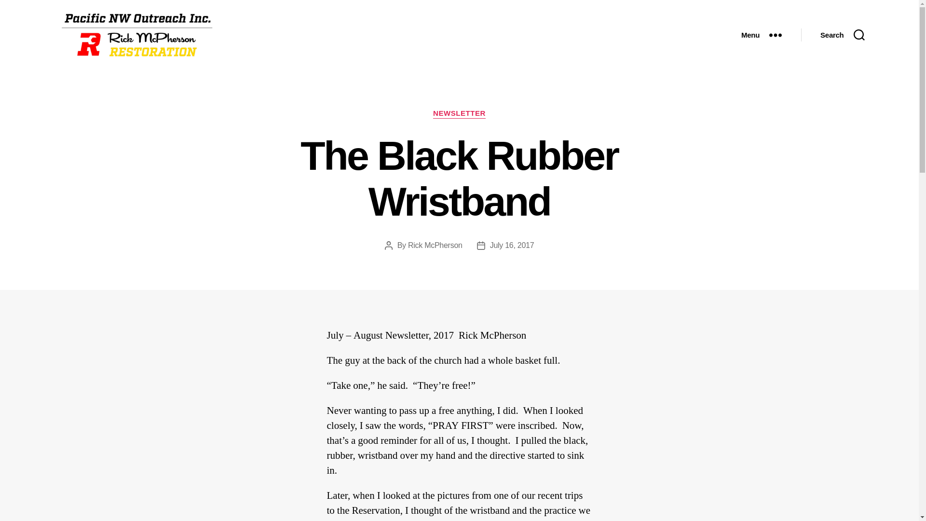 The width and height of the screenshot is (926, 521). I want to click on NEWSLETTER, so click(459, 114).